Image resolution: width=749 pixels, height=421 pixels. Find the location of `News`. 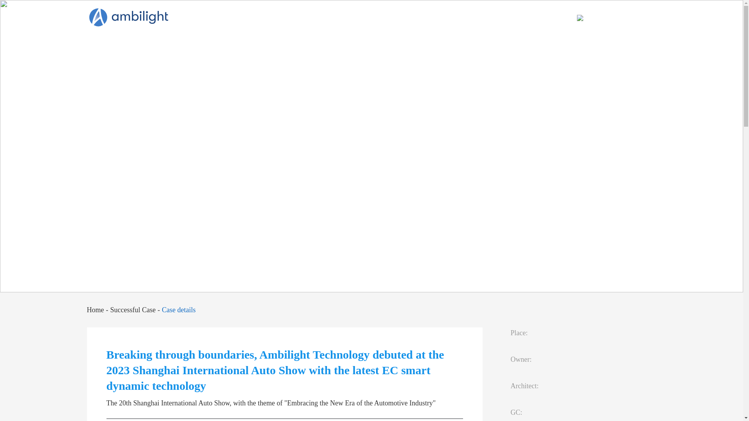

News is located at coordinates (538, 23).